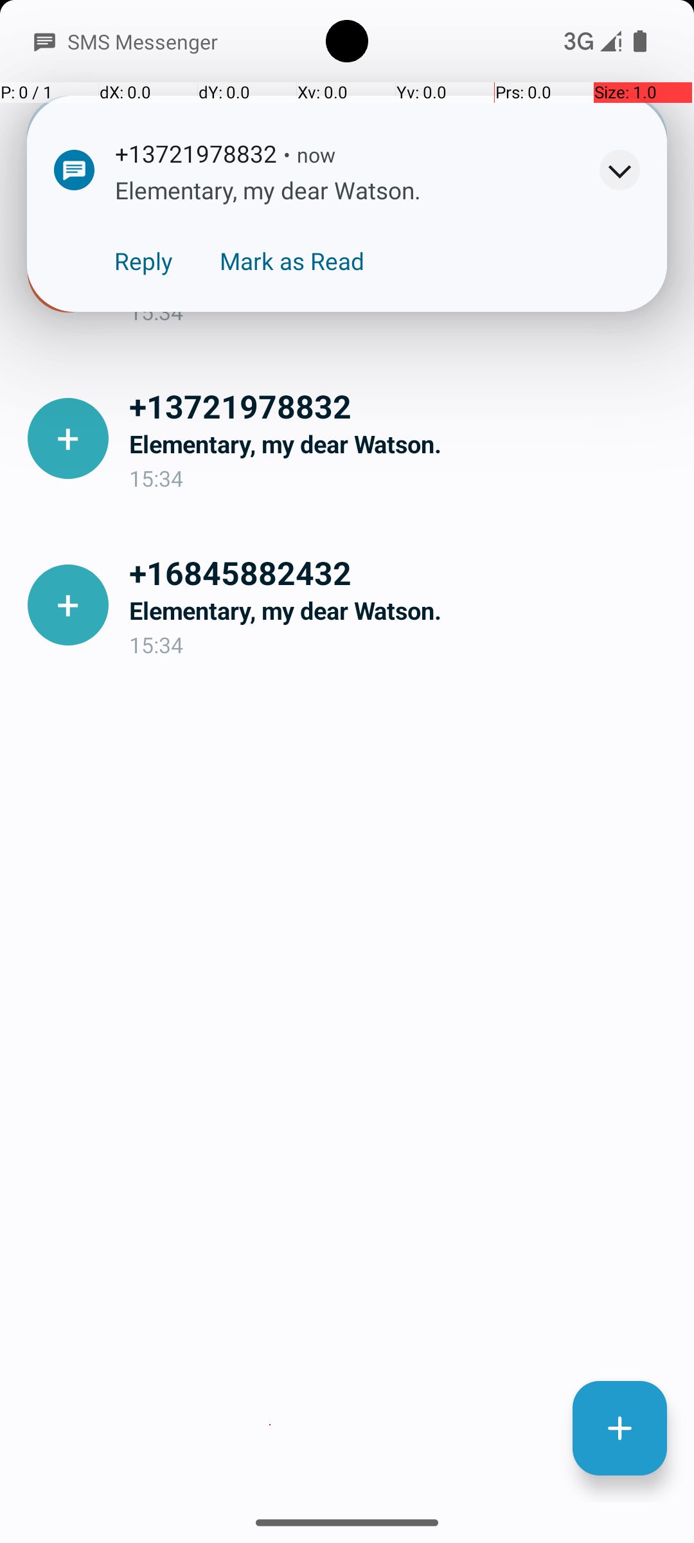 The image size is (694, 1543). What do you see at coordinates (619, 170) in the screenshot?
I see `Expand` at bounding box center [619, 170].